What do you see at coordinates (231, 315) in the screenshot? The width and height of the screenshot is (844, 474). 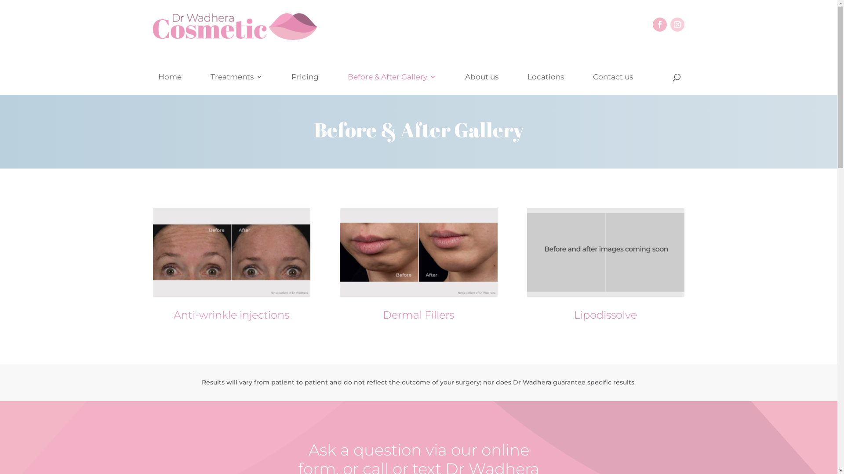 I see `Anti-wrinkle injections` at bounding box center [231, 315].